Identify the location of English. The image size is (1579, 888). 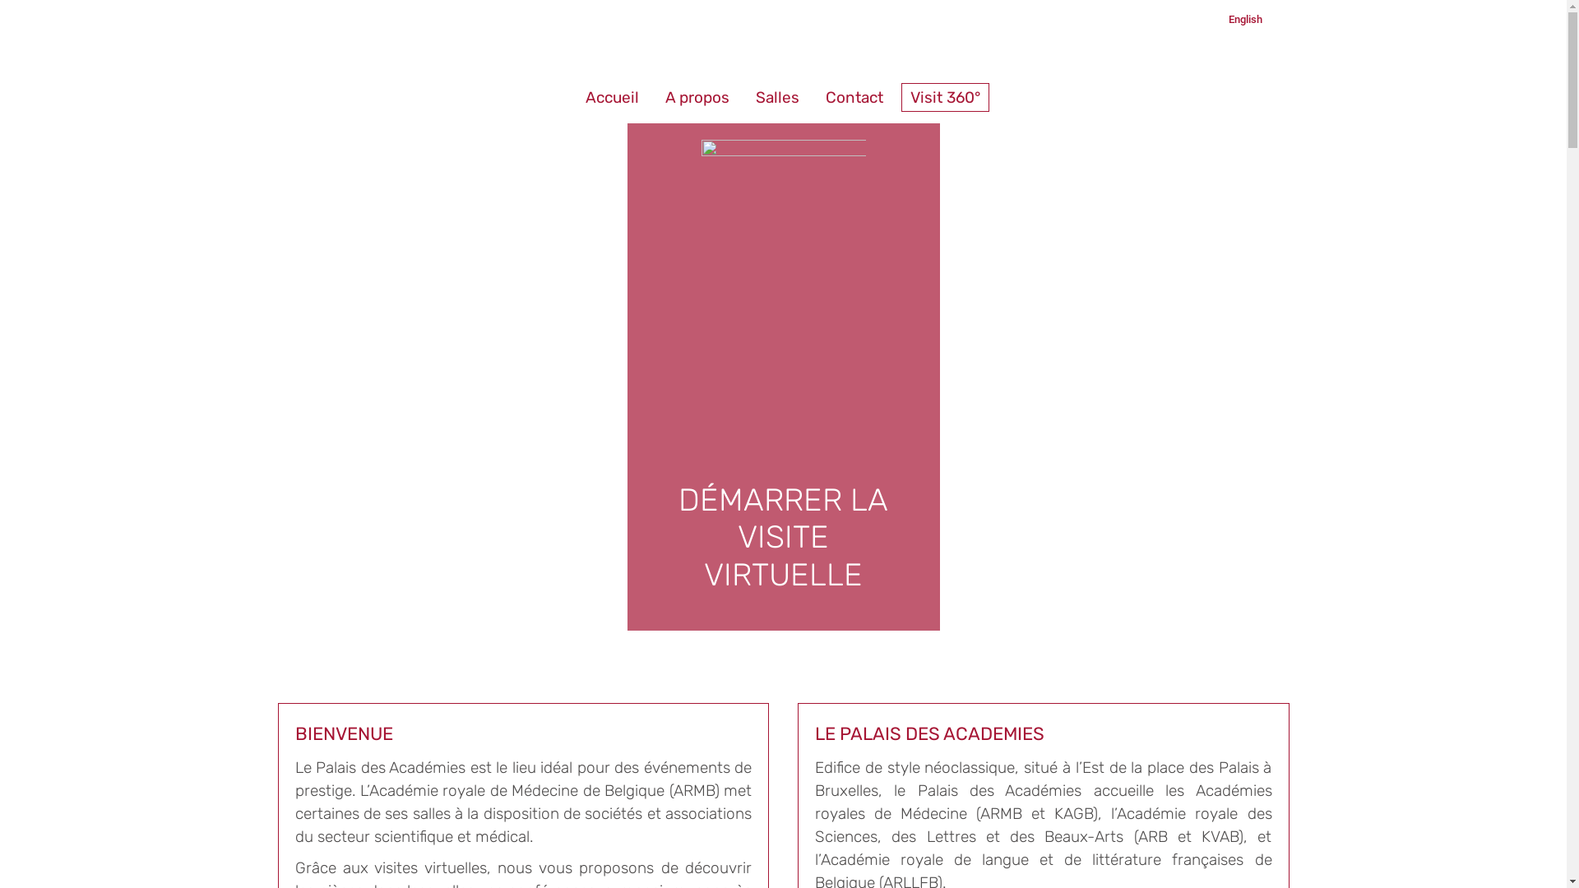
(1235, 19).